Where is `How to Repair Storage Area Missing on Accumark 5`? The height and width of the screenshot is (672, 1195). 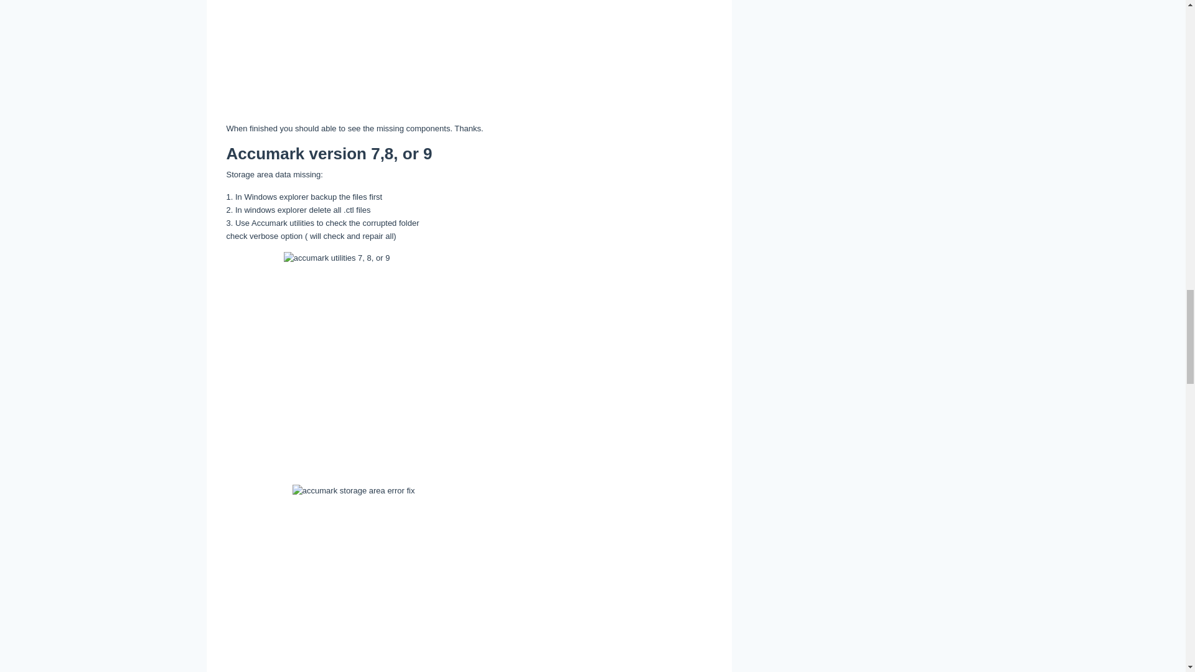
How to Repair Storage Area Missing on Accumark 5 is located at coordinates (469, 55).